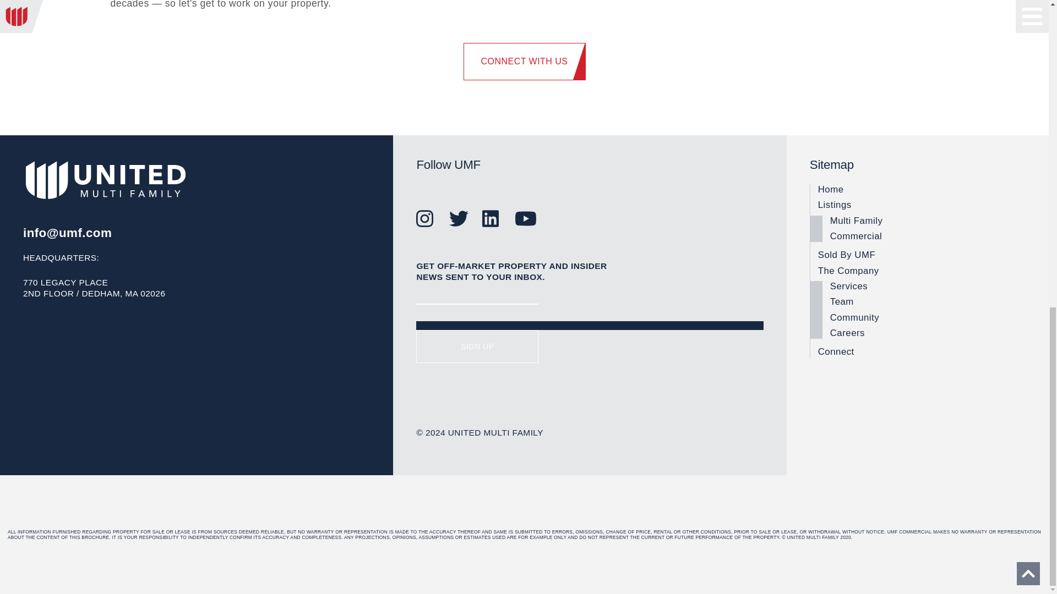 The image size is (1057, 594). What do you see at coordinates (927, 333) in the screenshot?
I see `Careers` at bounding box center [927, 333].